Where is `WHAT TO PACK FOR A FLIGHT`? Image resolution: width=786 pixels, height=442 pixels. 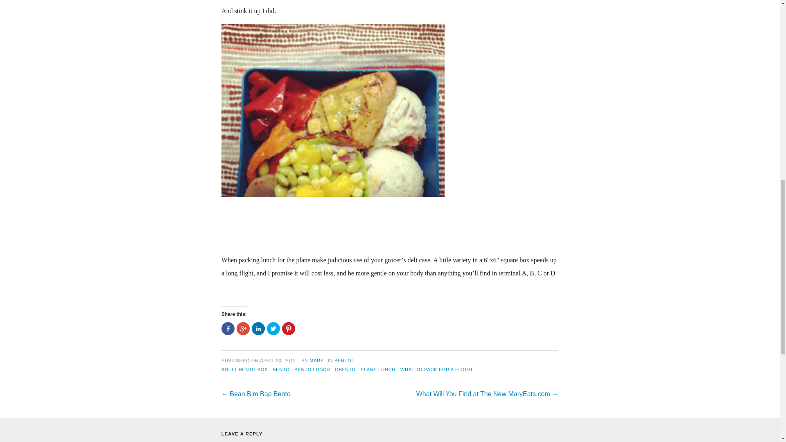
WHAT TO PACK FOR A FLIGHT is located at coordinates (436, 370).